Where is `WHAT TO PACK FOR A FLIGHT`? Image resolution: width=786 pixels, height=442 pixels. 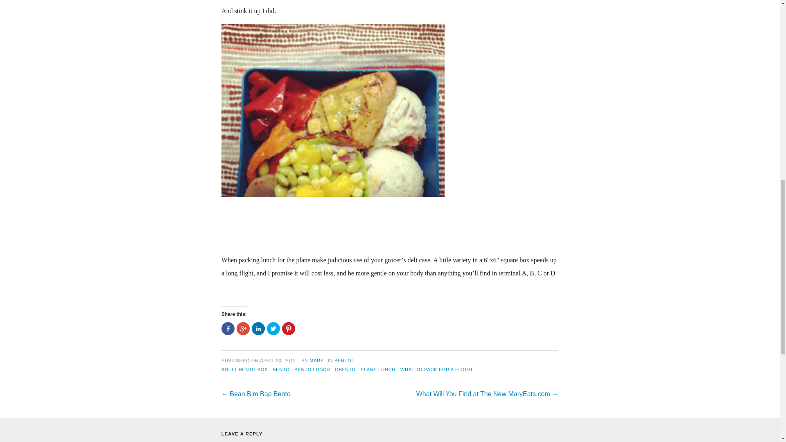
WHAT TO PACK FOR A FLIGHT is located at coordinates (436, 370).